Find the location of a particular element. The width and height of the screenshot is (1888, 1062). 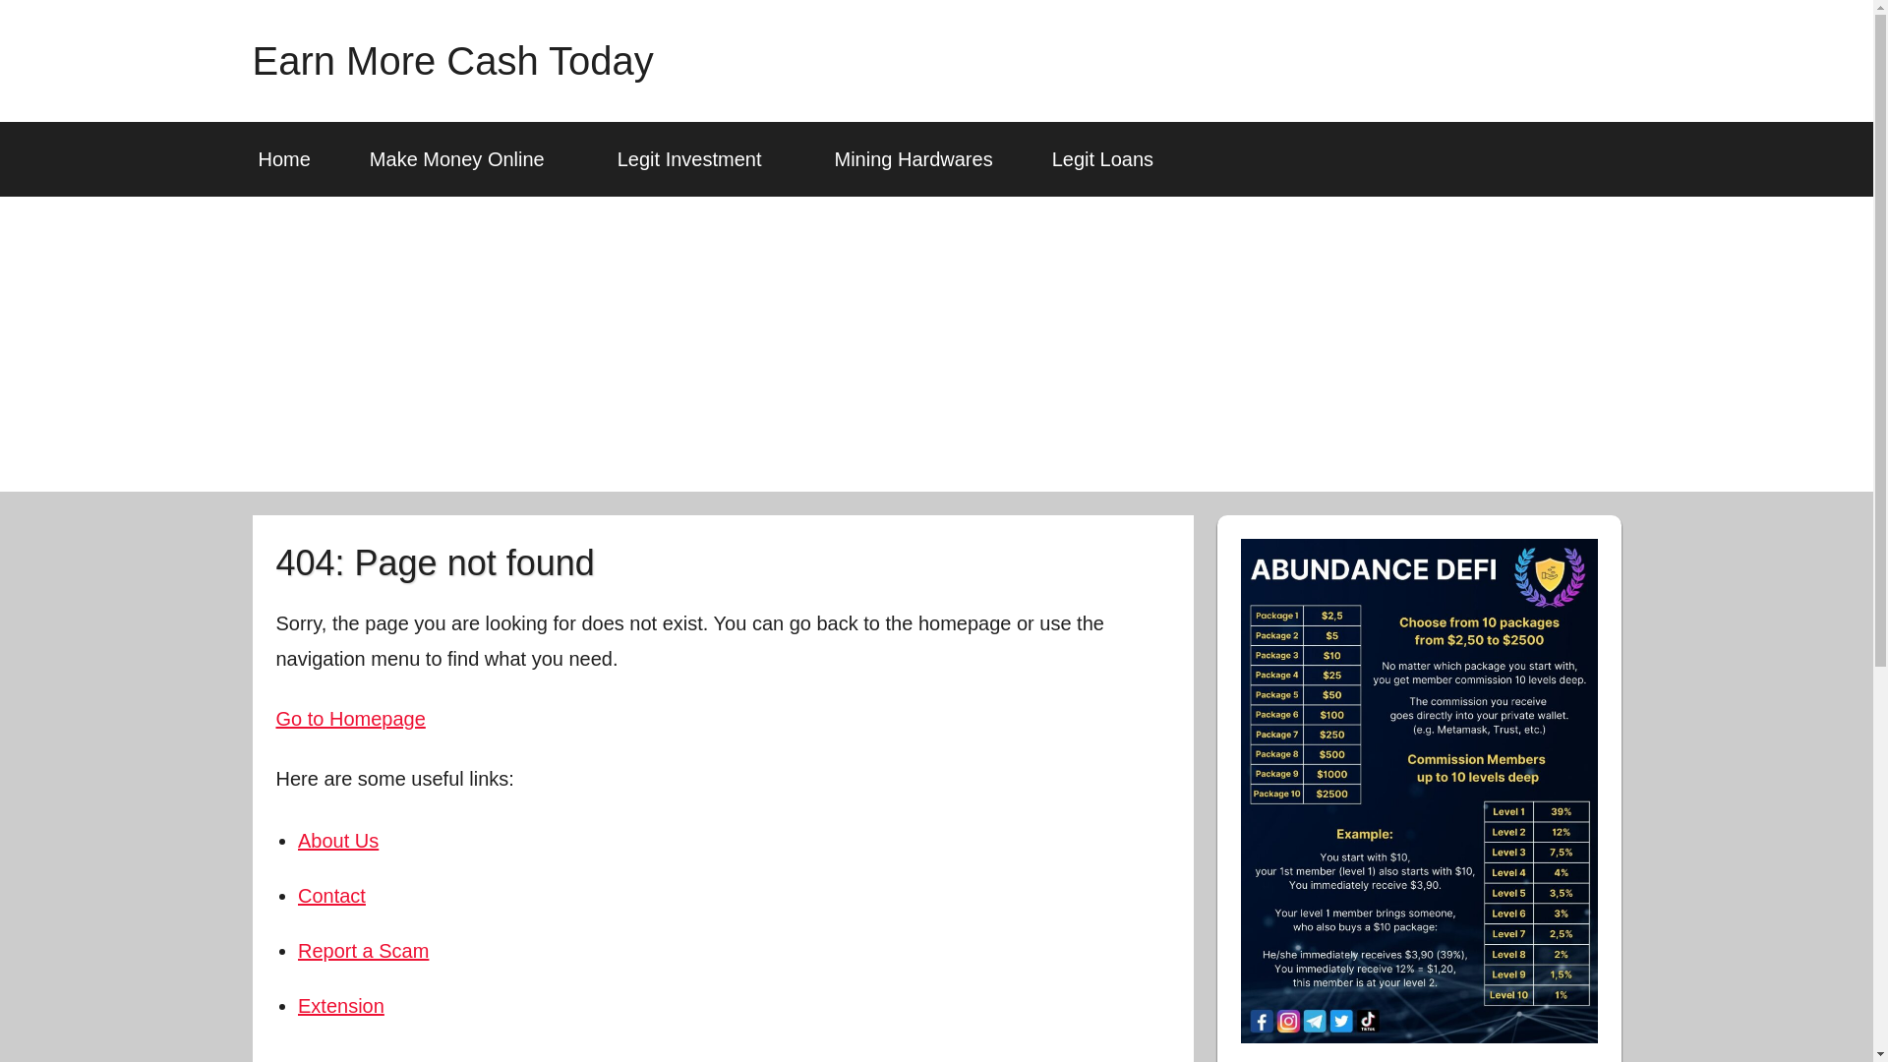

Earn More Cash Today is located at coordinates (452, 61).